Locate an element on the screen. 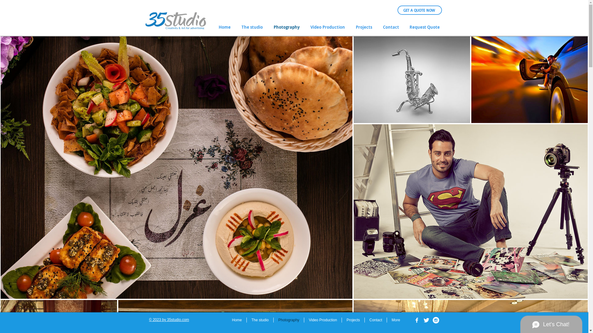  Home is located at coordinates (225, 27).